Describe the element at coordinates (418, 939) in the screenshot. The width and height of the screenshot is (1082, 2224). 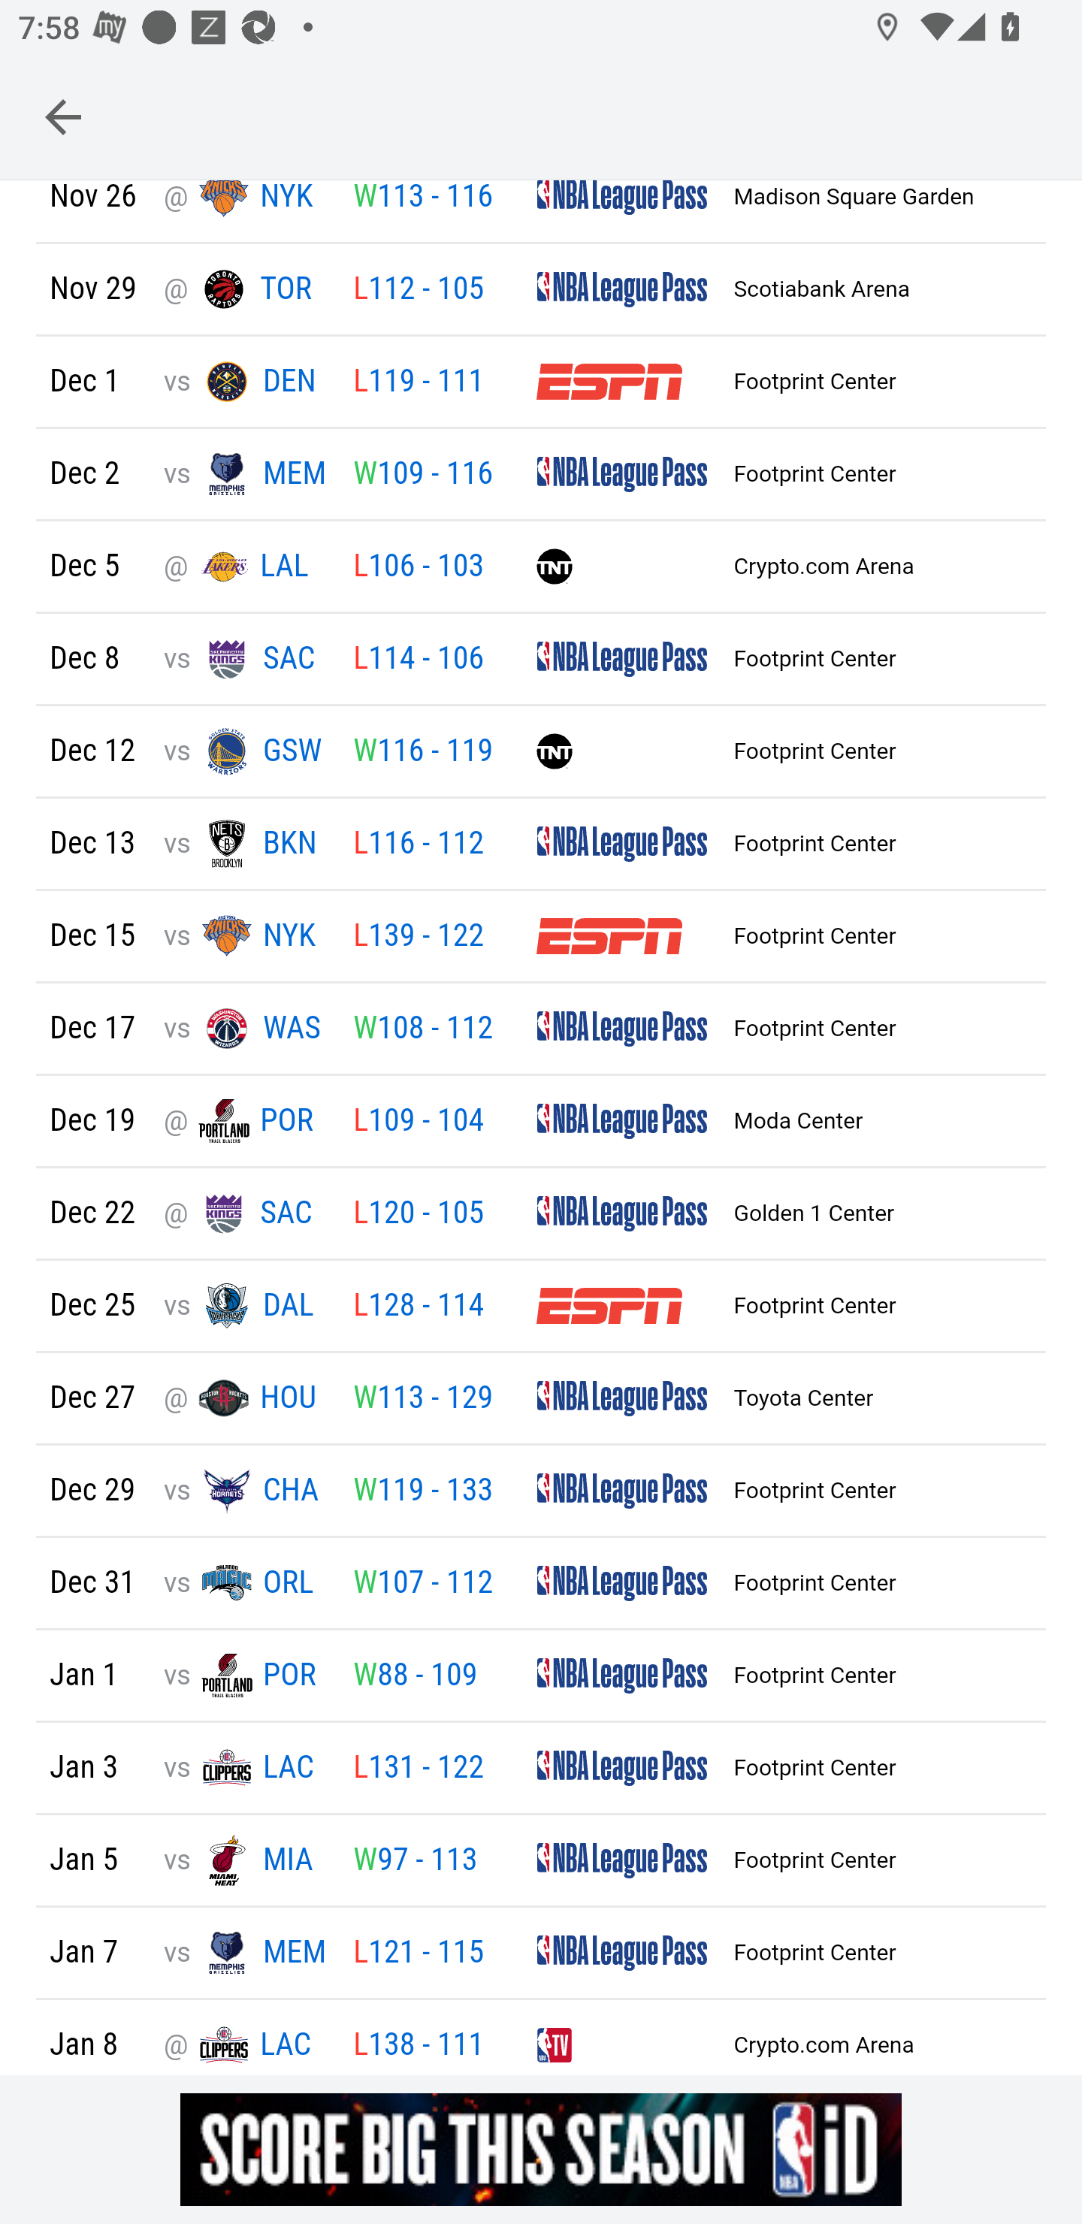
I see `L139 - 122 L 139 - 122` at that location.